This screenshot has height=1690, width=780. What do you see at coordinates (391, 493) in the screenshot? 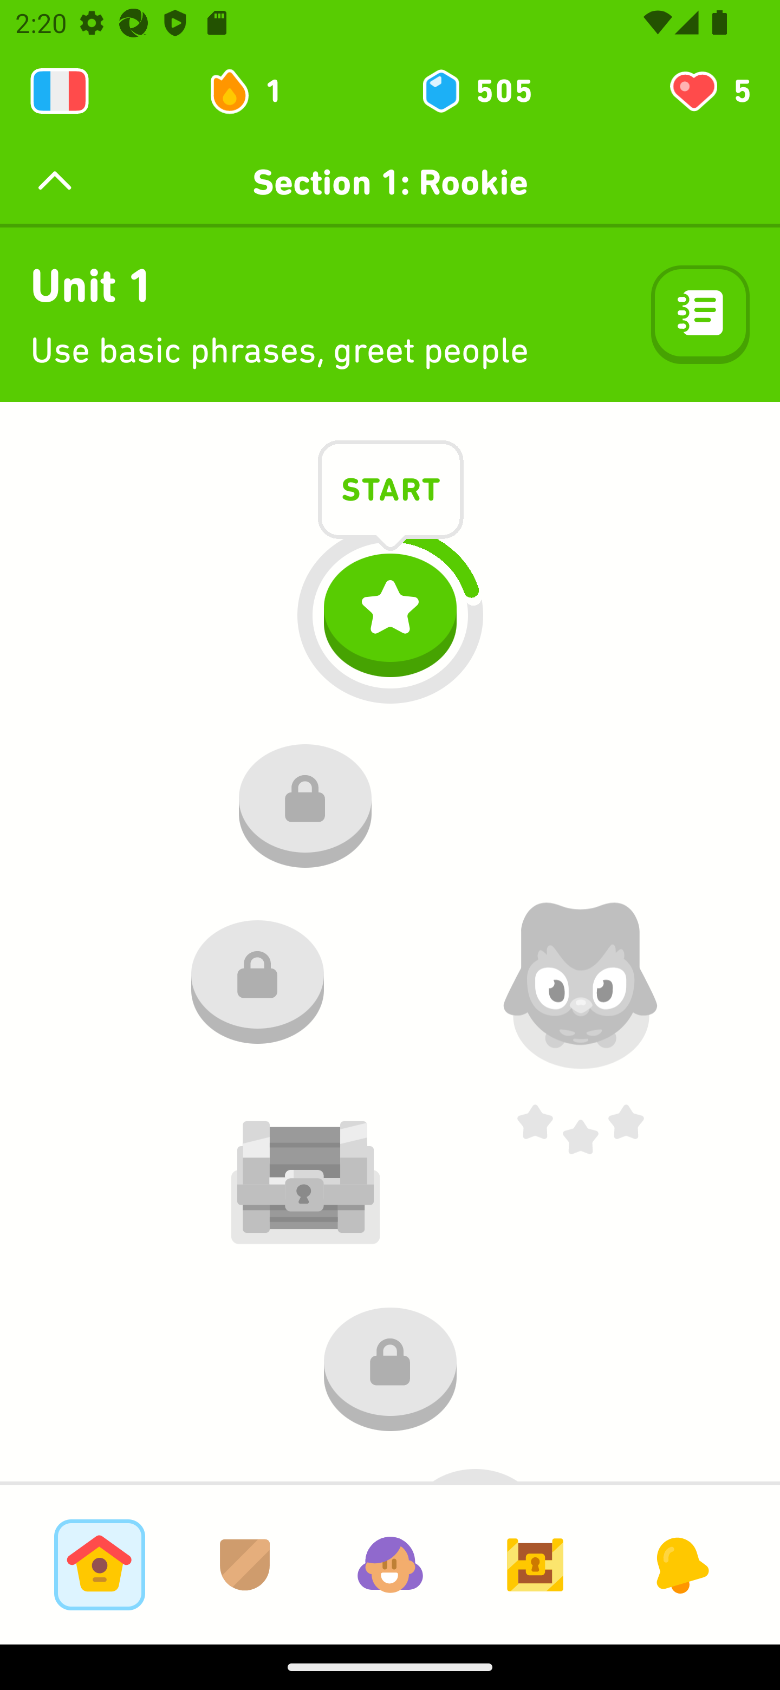
I see `START` at bounding box center [391, 493].